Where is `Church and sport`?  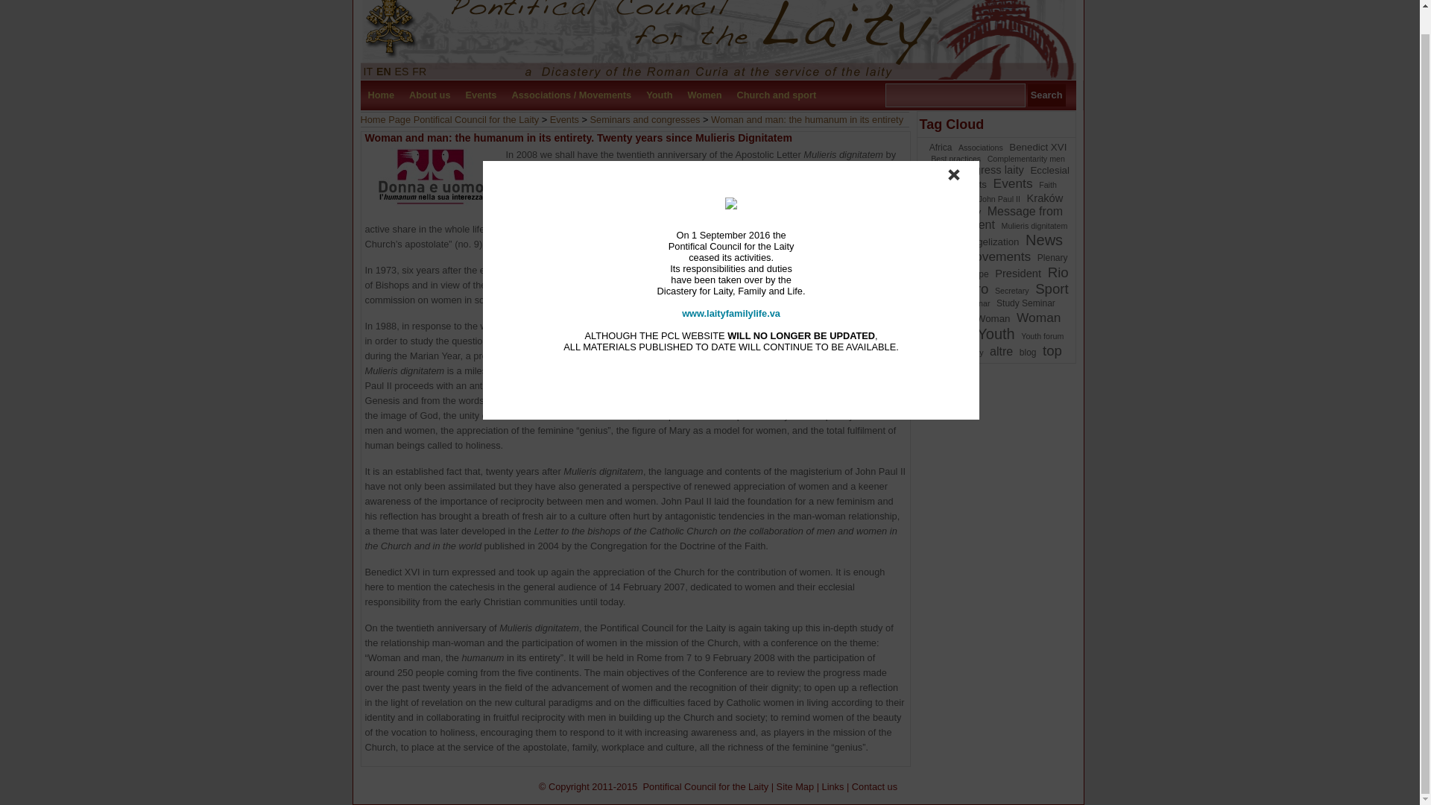 Church and sport is located at coordinates (776, 95).